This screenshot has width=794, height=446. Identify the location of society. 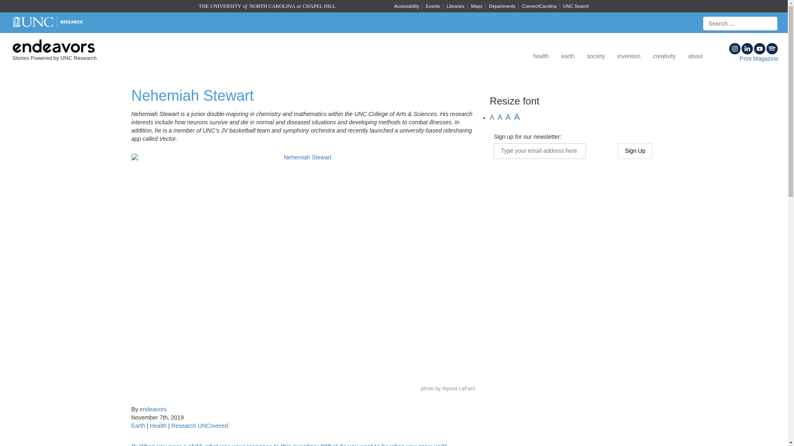
(595, 56).